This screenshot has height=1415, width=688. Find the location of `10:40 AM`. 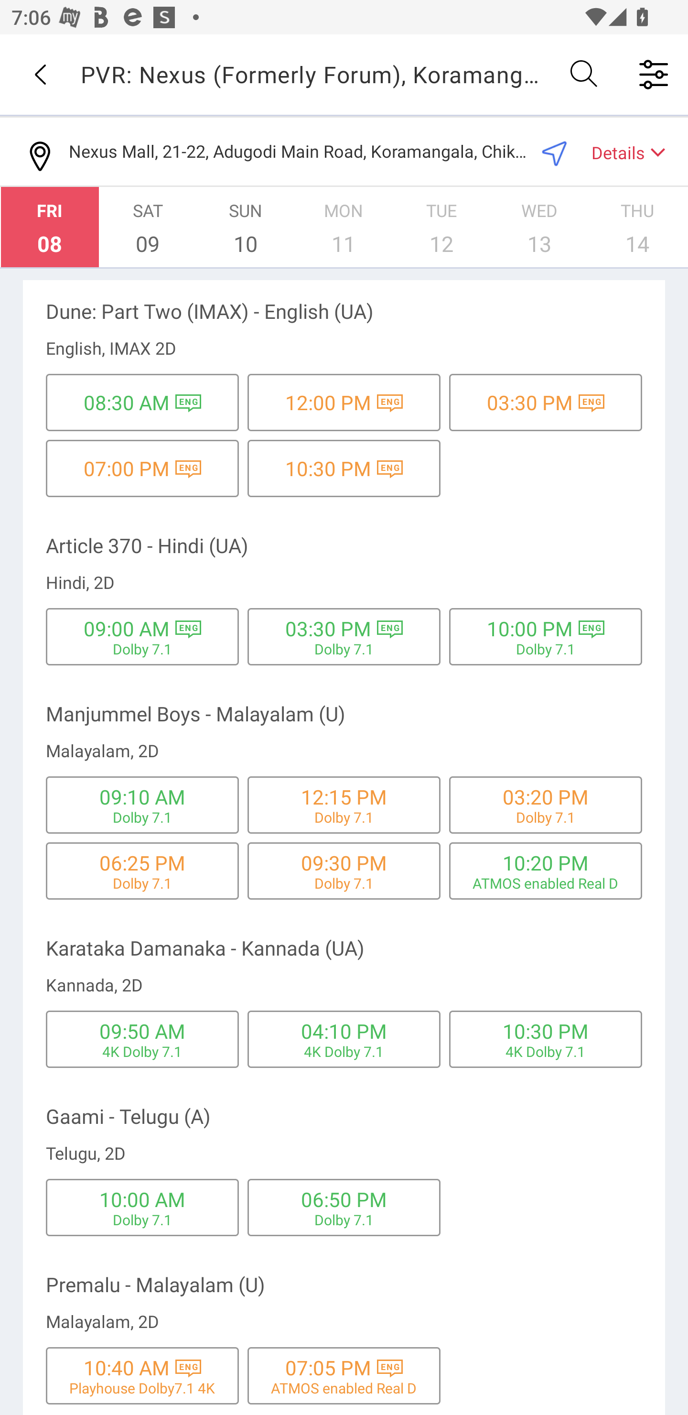

10:40 AM is located at coordinates (127, 1367).